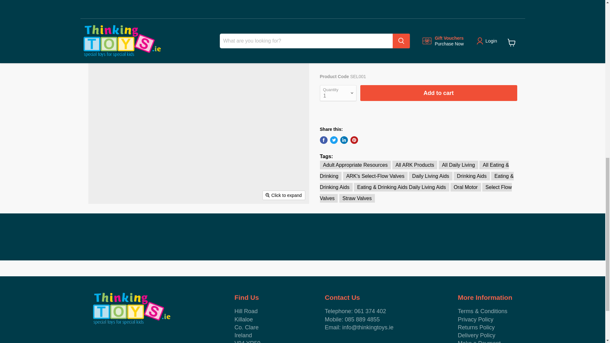  I want to click on Click to expand, so click(284, 195).